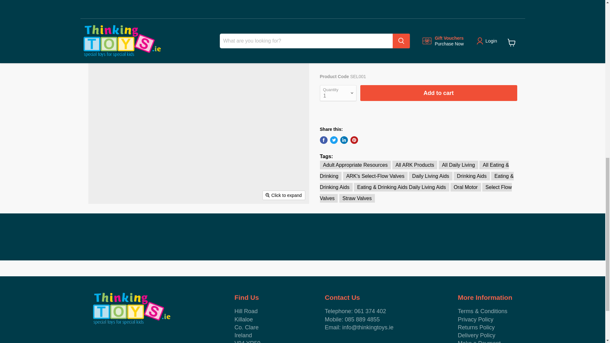  I want to click on Click to expand, so click(284, 195).